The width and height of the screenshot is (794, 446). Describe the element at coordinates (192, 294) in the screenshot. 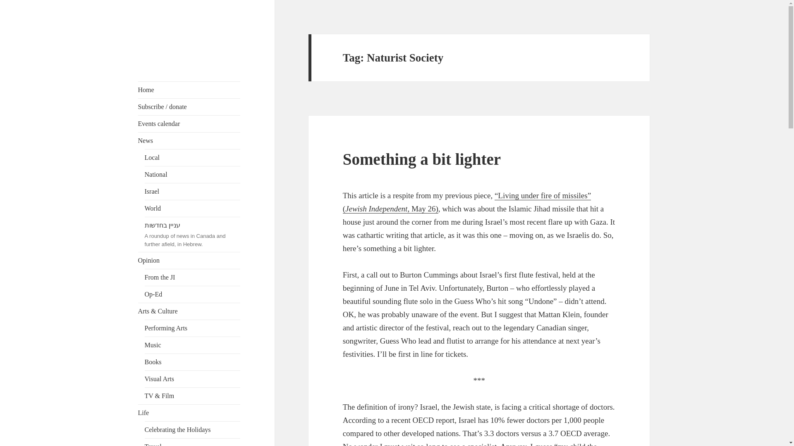

I see `Op-Ed` at that location.